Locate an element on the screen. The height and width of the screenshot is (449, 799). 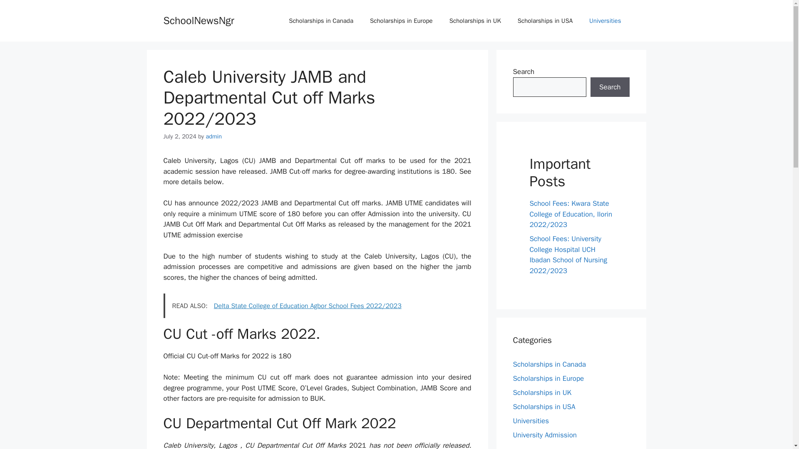
University Admission is located at coordinates (544, 435).